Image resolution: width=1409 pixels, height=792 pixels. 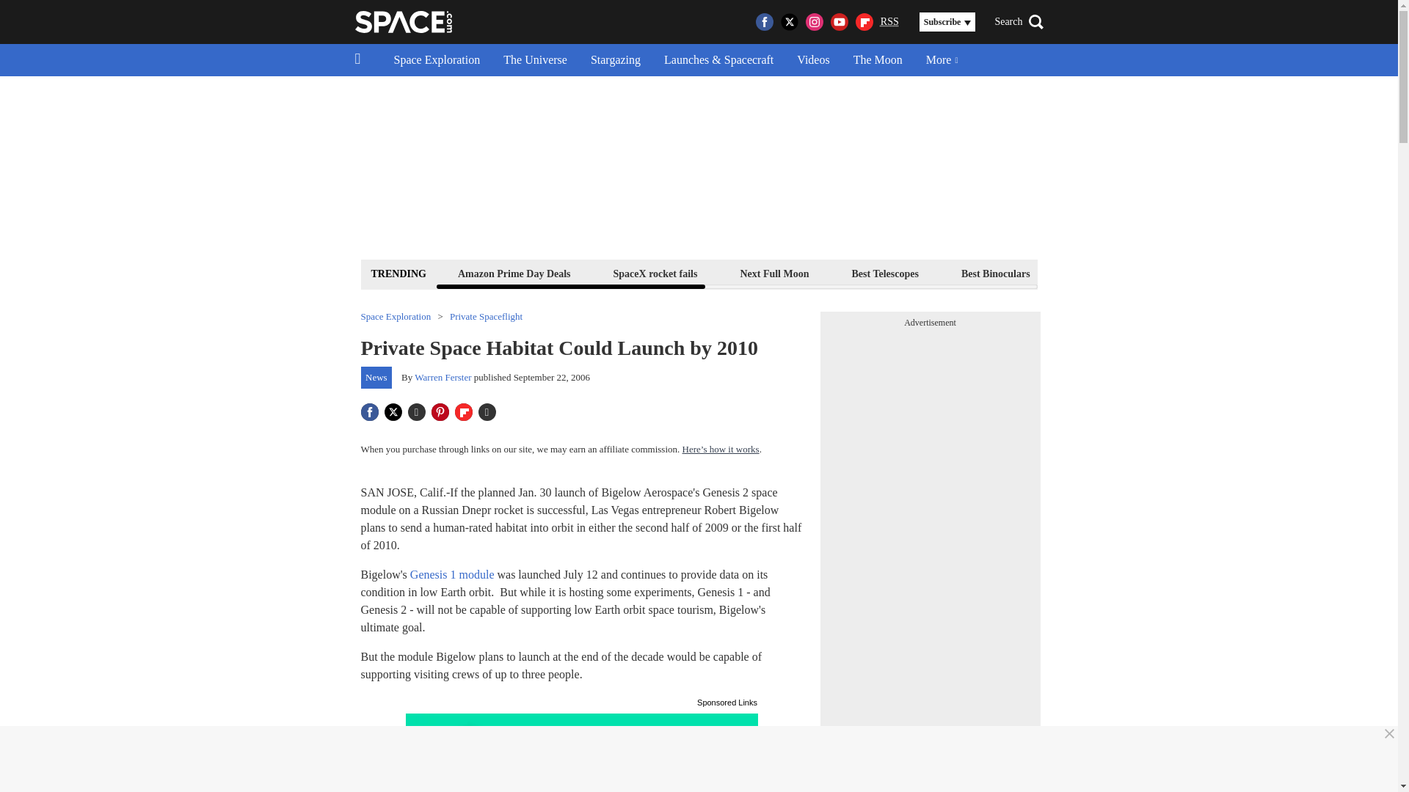 I want to click on Amazon Prime Day Deals, so click(x=514, y=273).